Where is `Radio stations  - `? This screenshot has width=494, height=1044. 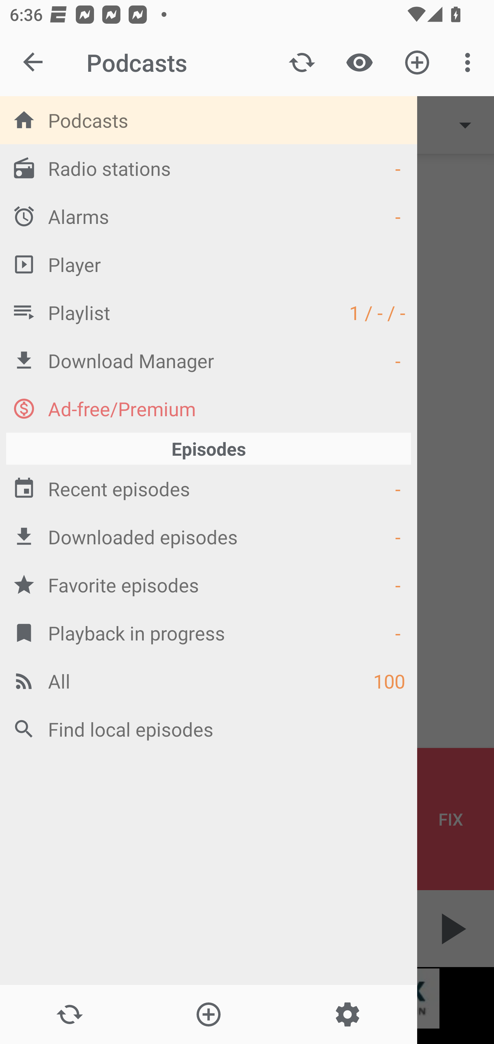 Radio stations  -  is located at coordinates (209, 168).